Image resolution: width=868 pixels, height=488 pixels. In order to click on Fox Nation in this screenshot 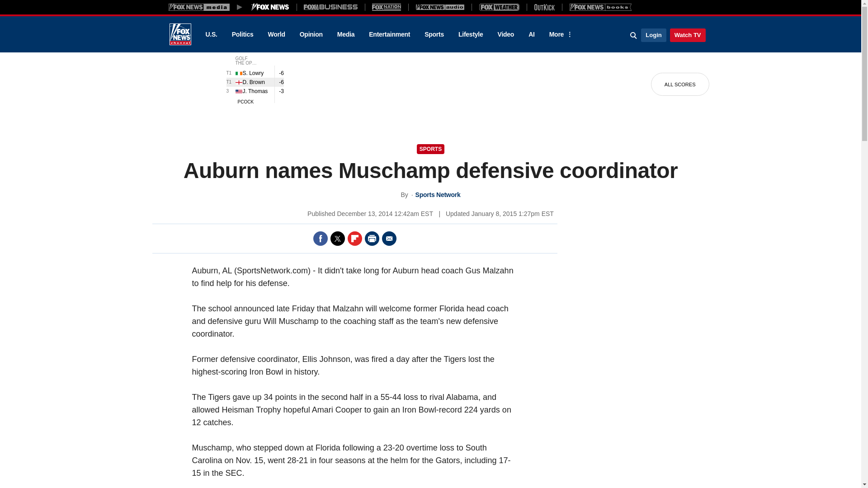, I will do `click(387, 7)`.